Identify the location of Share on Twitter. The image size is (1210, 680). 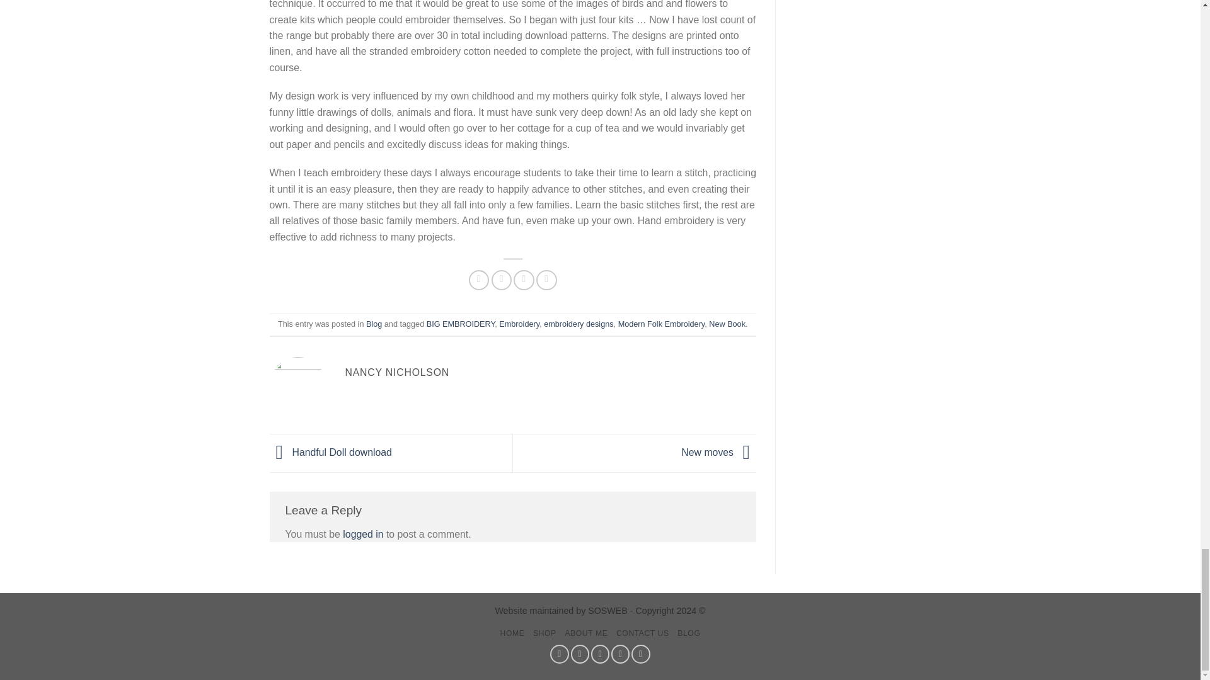
(502, 280).